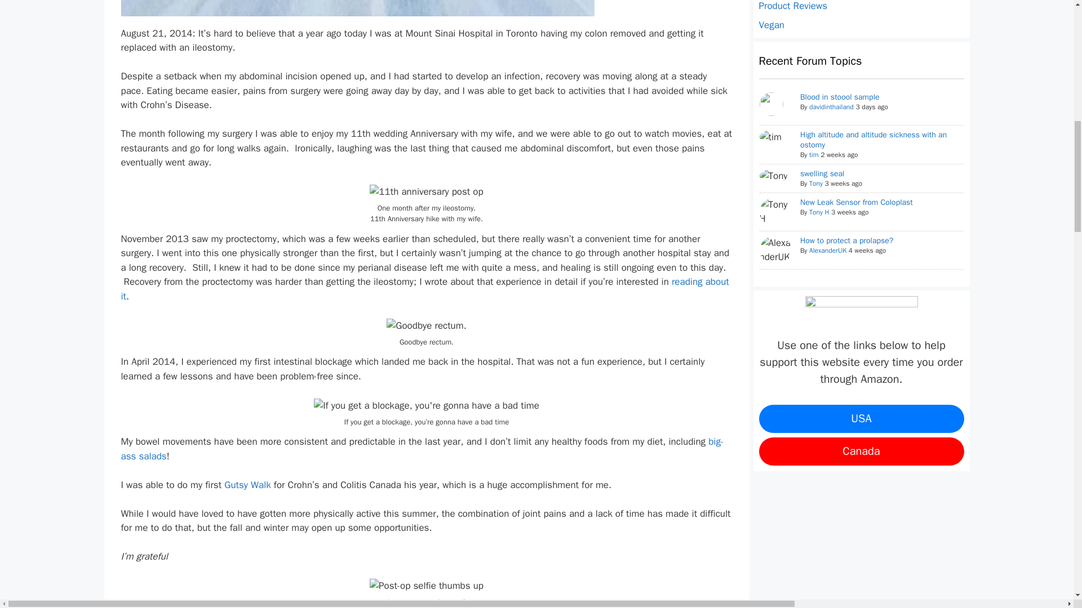  I want to click on Tony H, so click(775, 212).